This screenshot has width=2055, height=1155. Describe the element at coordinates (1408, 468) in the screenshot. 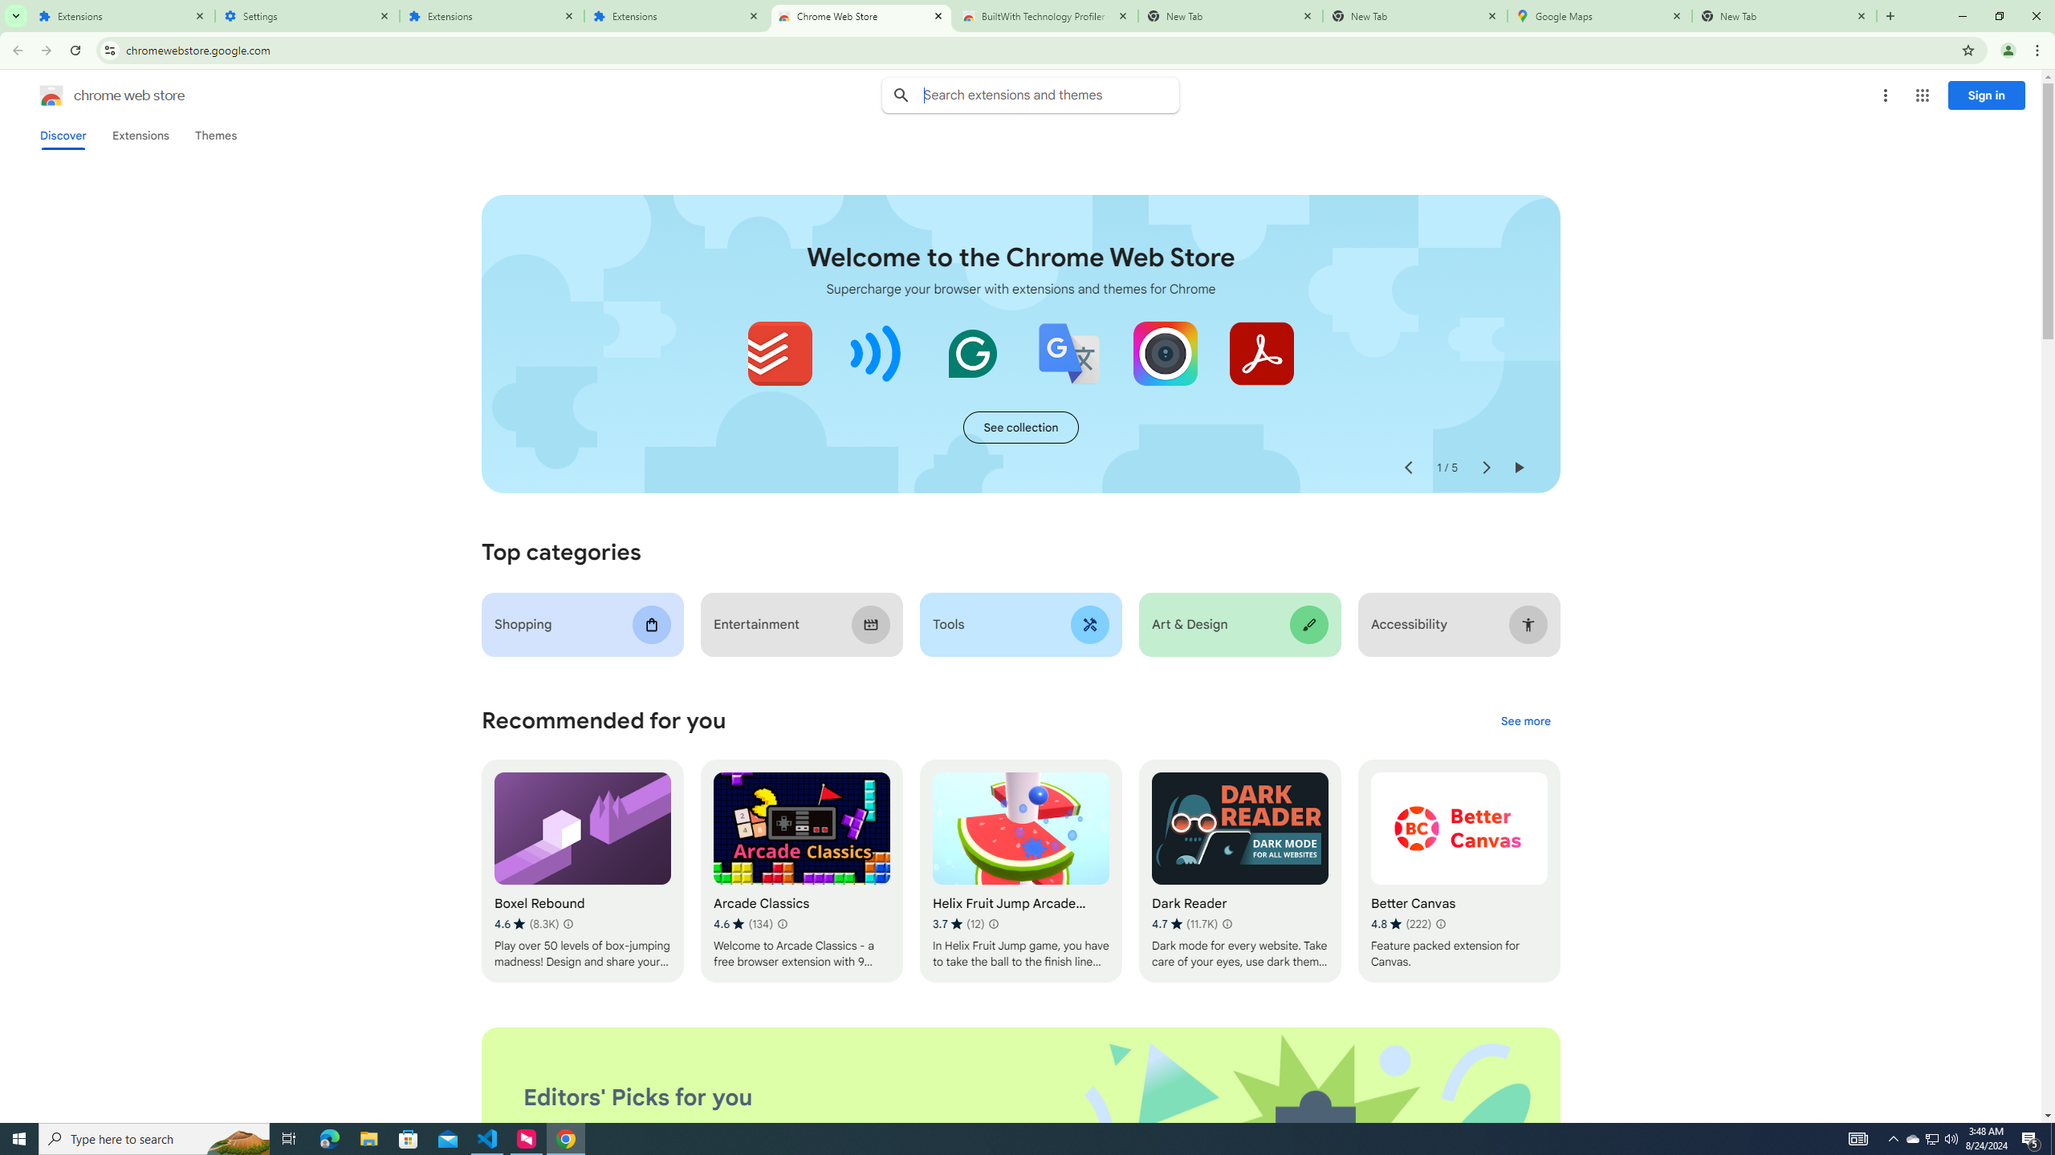

I see `Previous slide` at that location.